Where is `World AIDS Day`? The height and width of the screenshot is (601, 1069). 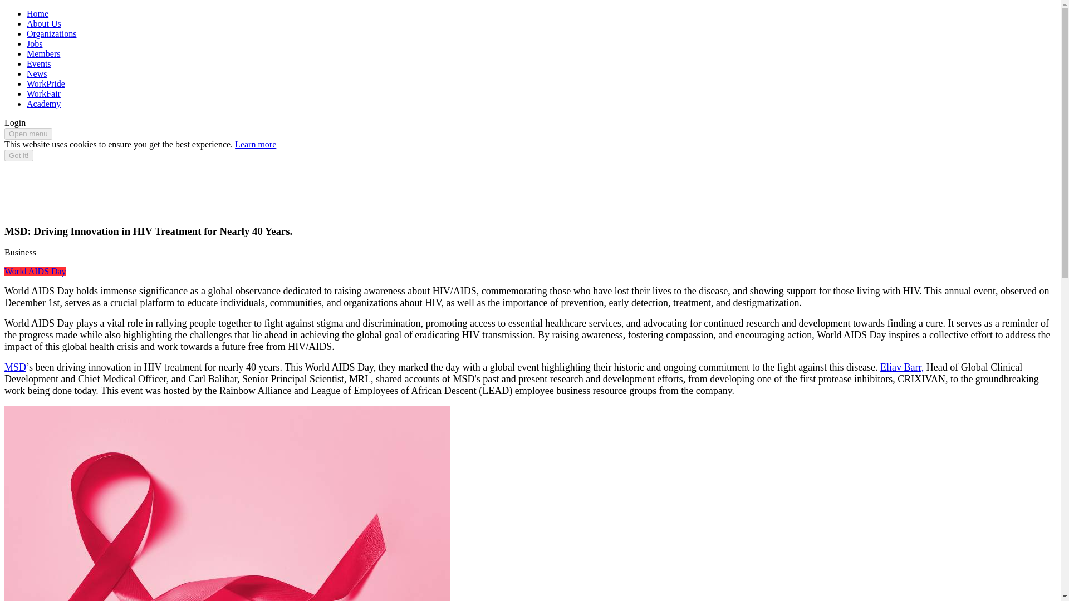 World AIDS Day is located at coordinates (35, 271).